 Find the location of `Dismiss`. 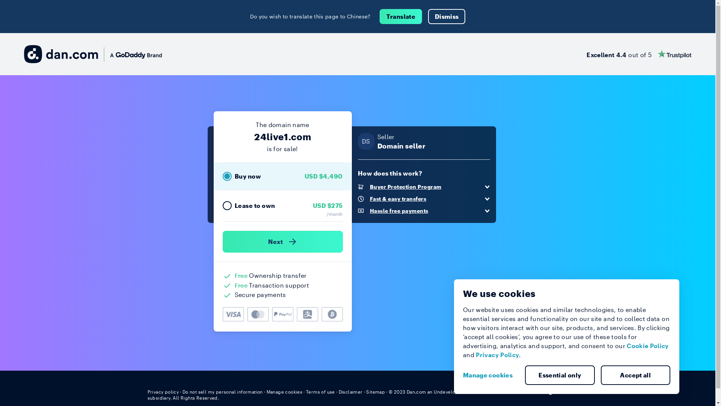

Dismiss is located at coordinates (447, 17).